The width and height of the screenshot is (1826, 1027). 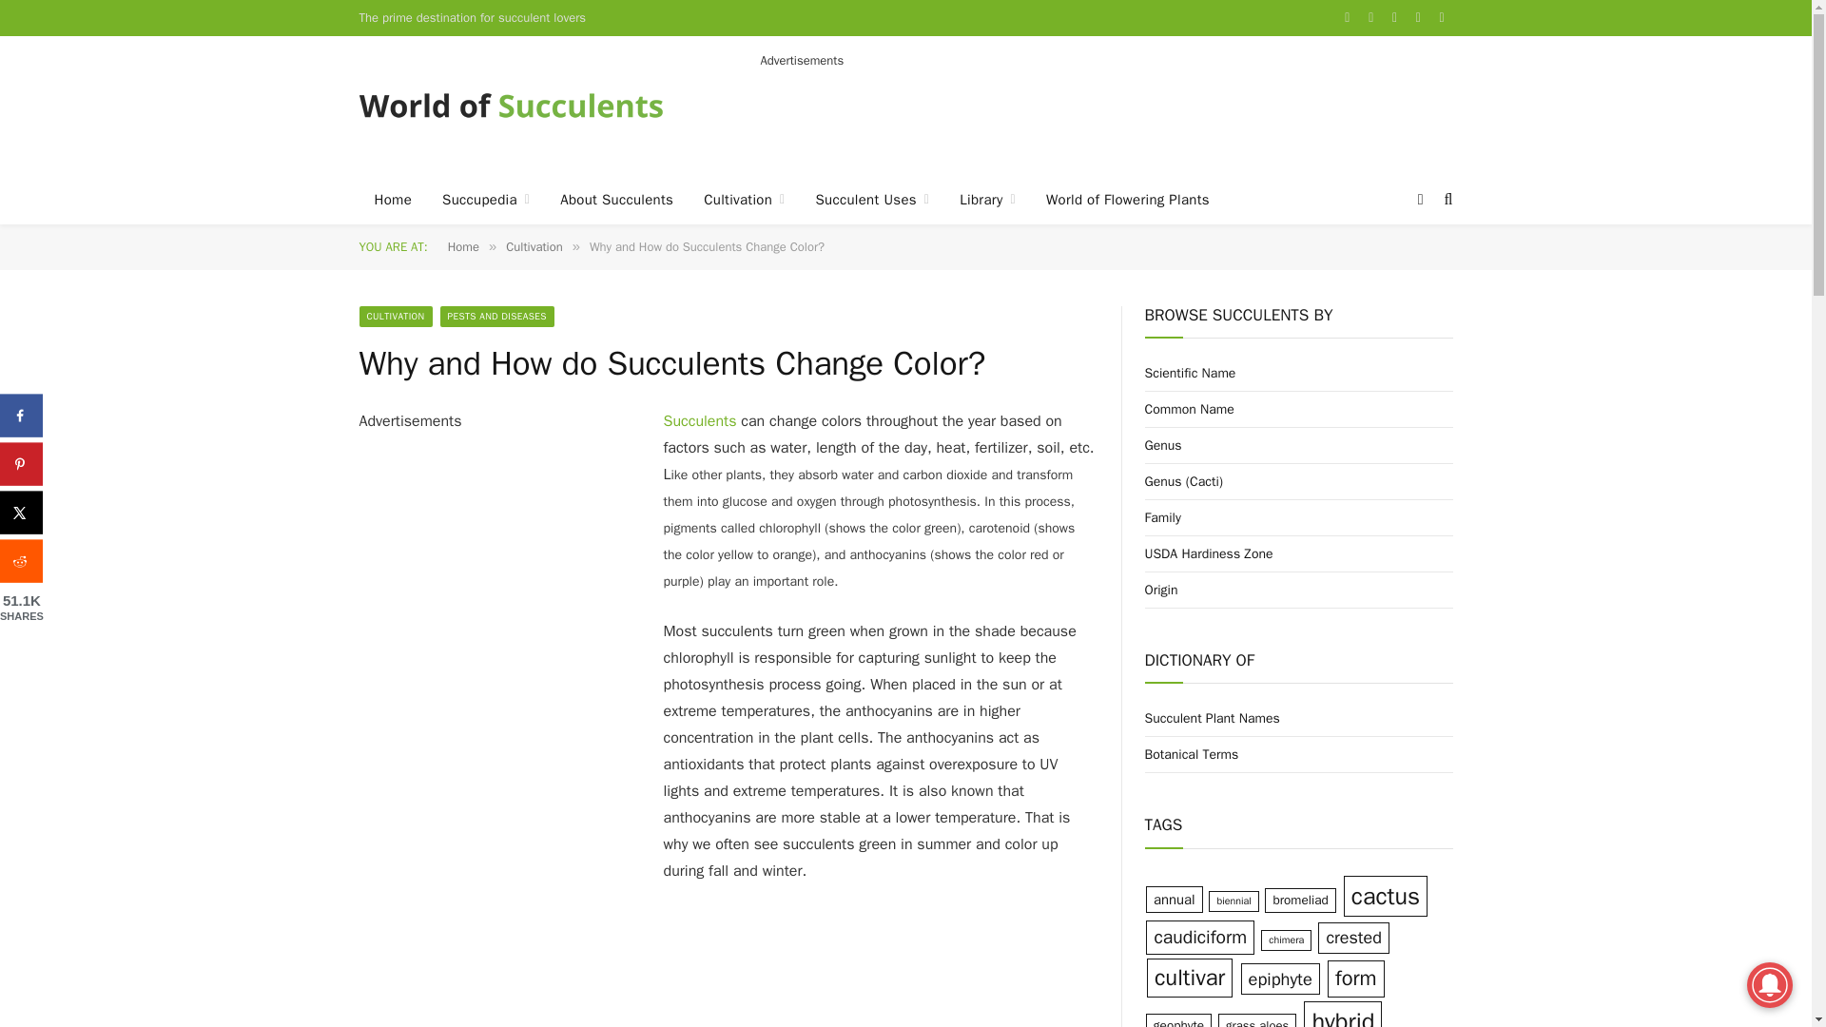 I want to click on Advertisement, so click(x=1107, y=112).